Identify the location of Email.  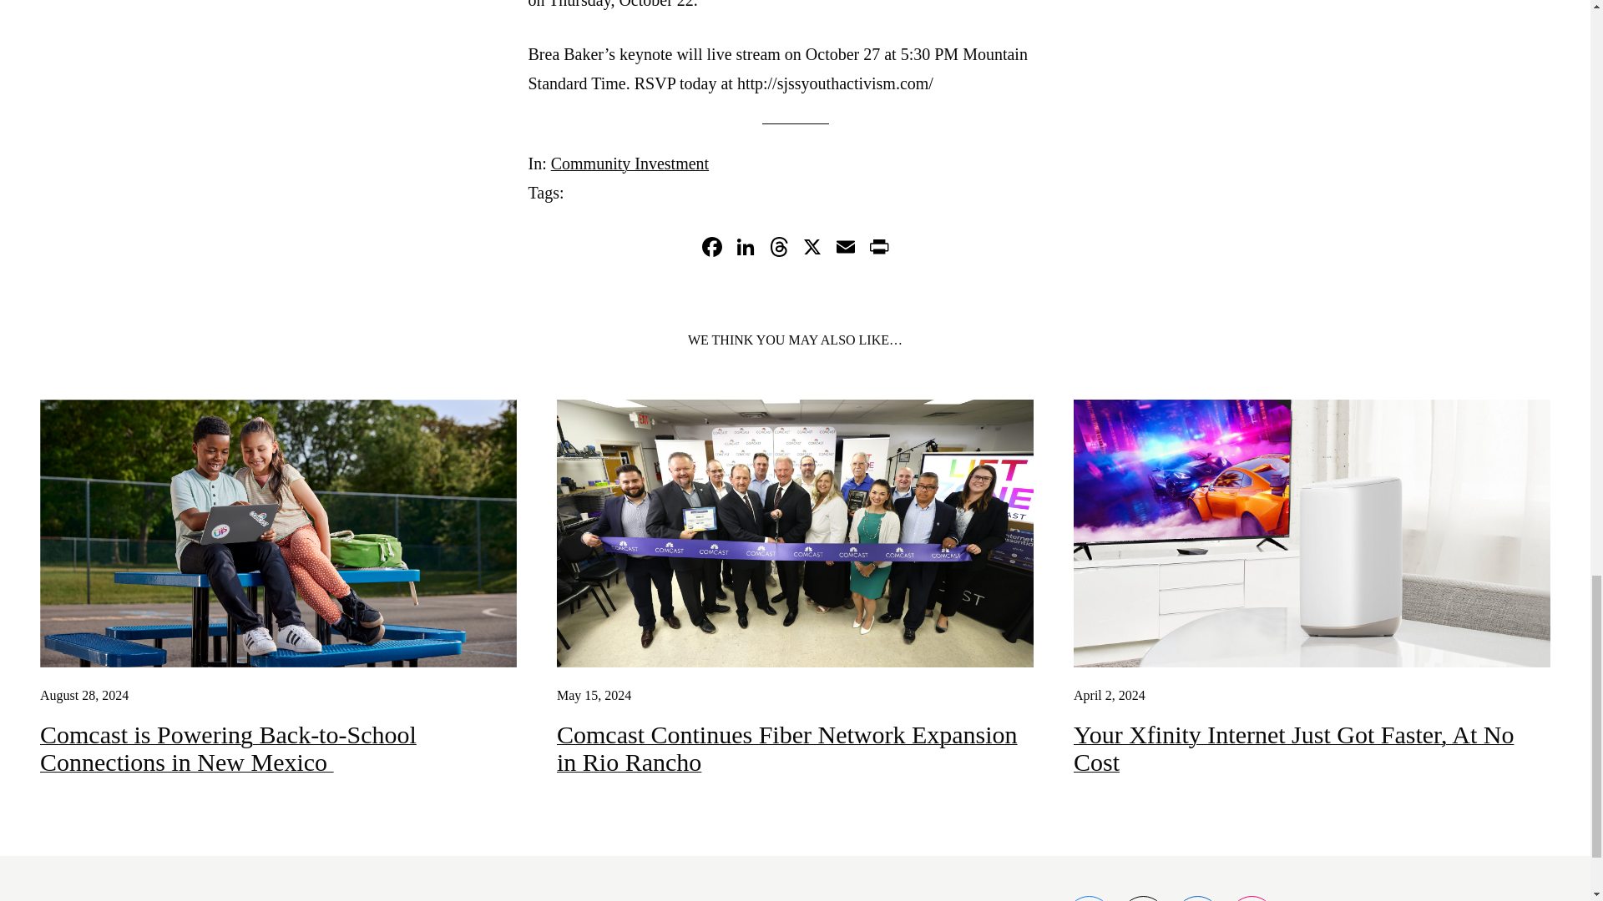
(845, 249).